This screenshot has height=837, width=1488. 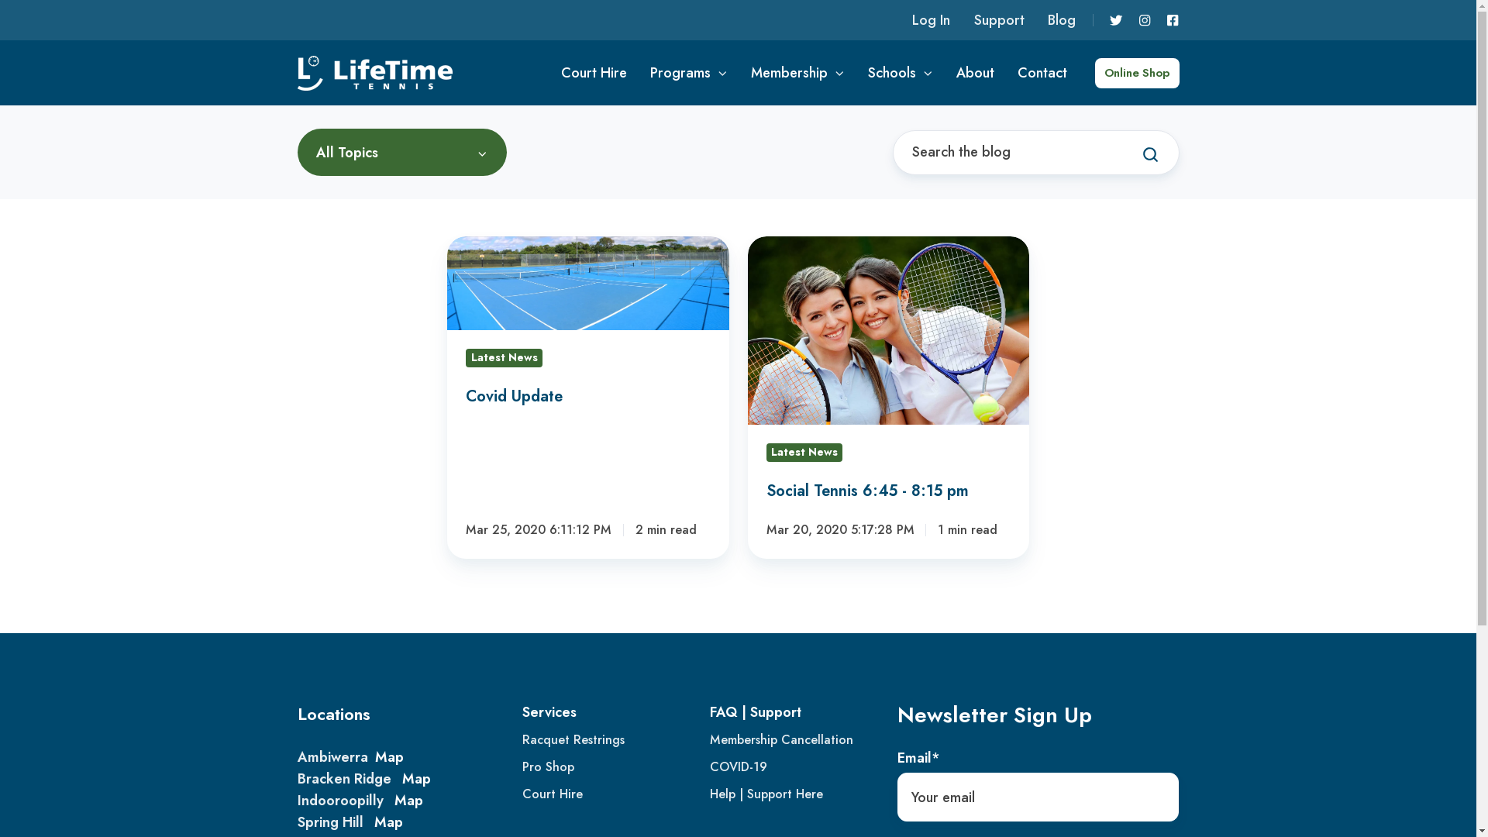 I want to click on Pro Shop, so click(x=549, y=767).